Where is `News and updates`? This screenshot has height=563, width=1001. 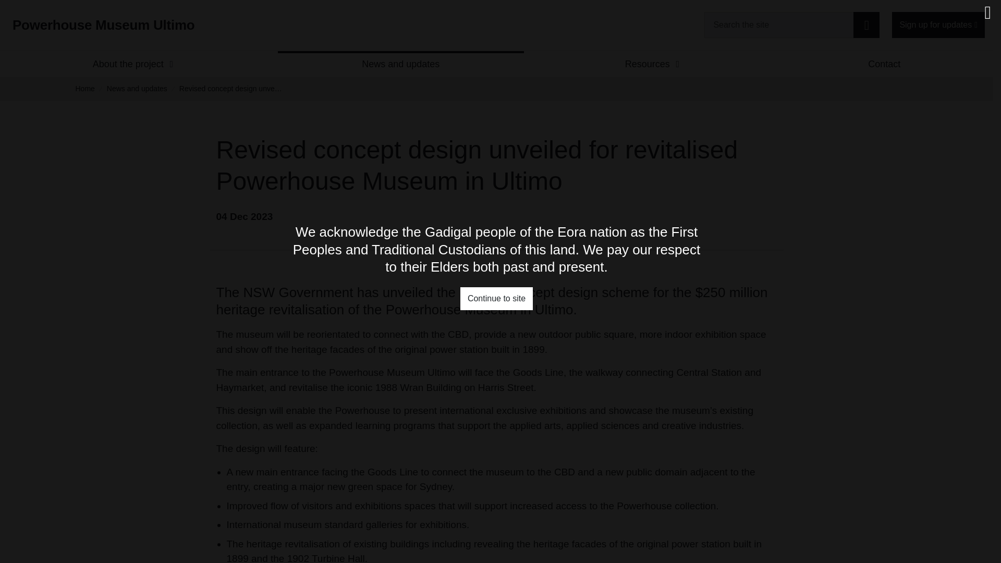 News and updates is located at coordinates (400, 65).